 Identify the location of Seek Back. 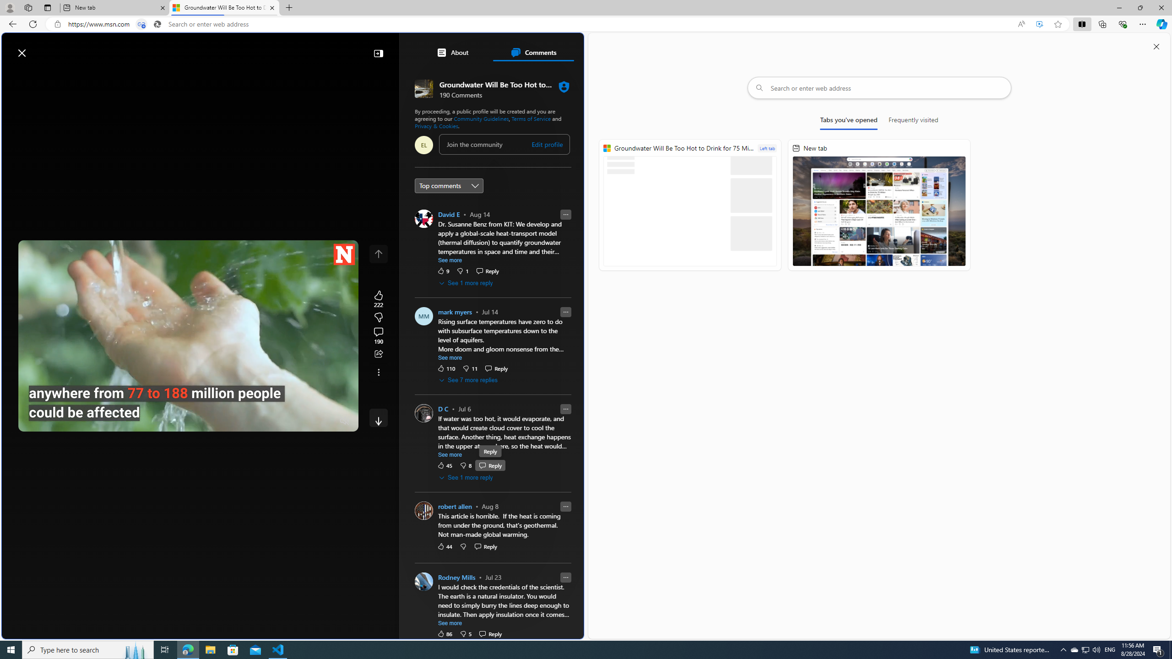
(50, 421).